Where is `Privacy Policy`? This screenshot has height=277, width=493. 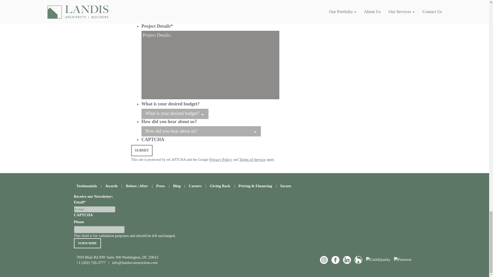
Privacy Policy is located at coordinates (221, 160).